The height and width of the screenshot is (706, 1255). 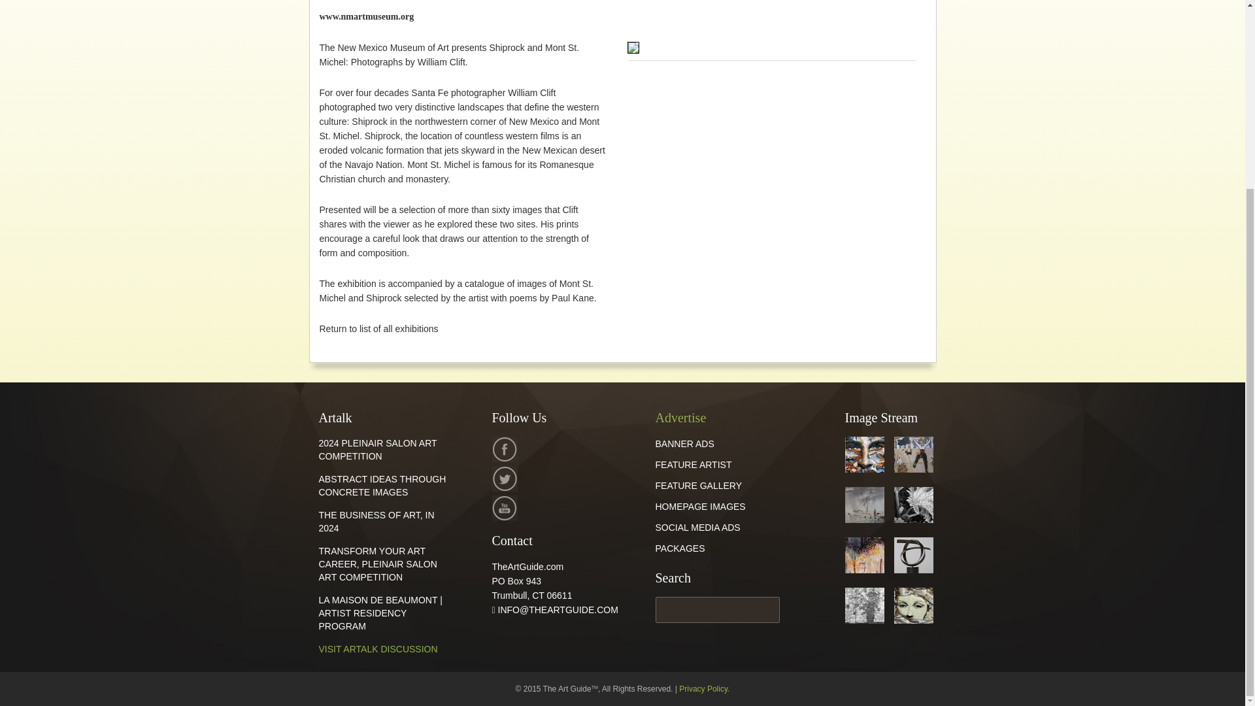 I want to click on ABSTRACT IDEAS THROUGH CONCRETE IMAGES, so click(x=382, y=485).